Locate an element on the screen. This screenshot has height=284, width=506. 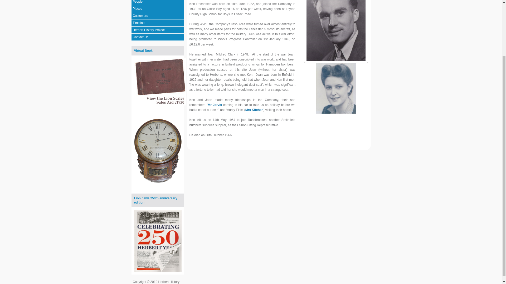
Customers is located at coordinates (158, 16).